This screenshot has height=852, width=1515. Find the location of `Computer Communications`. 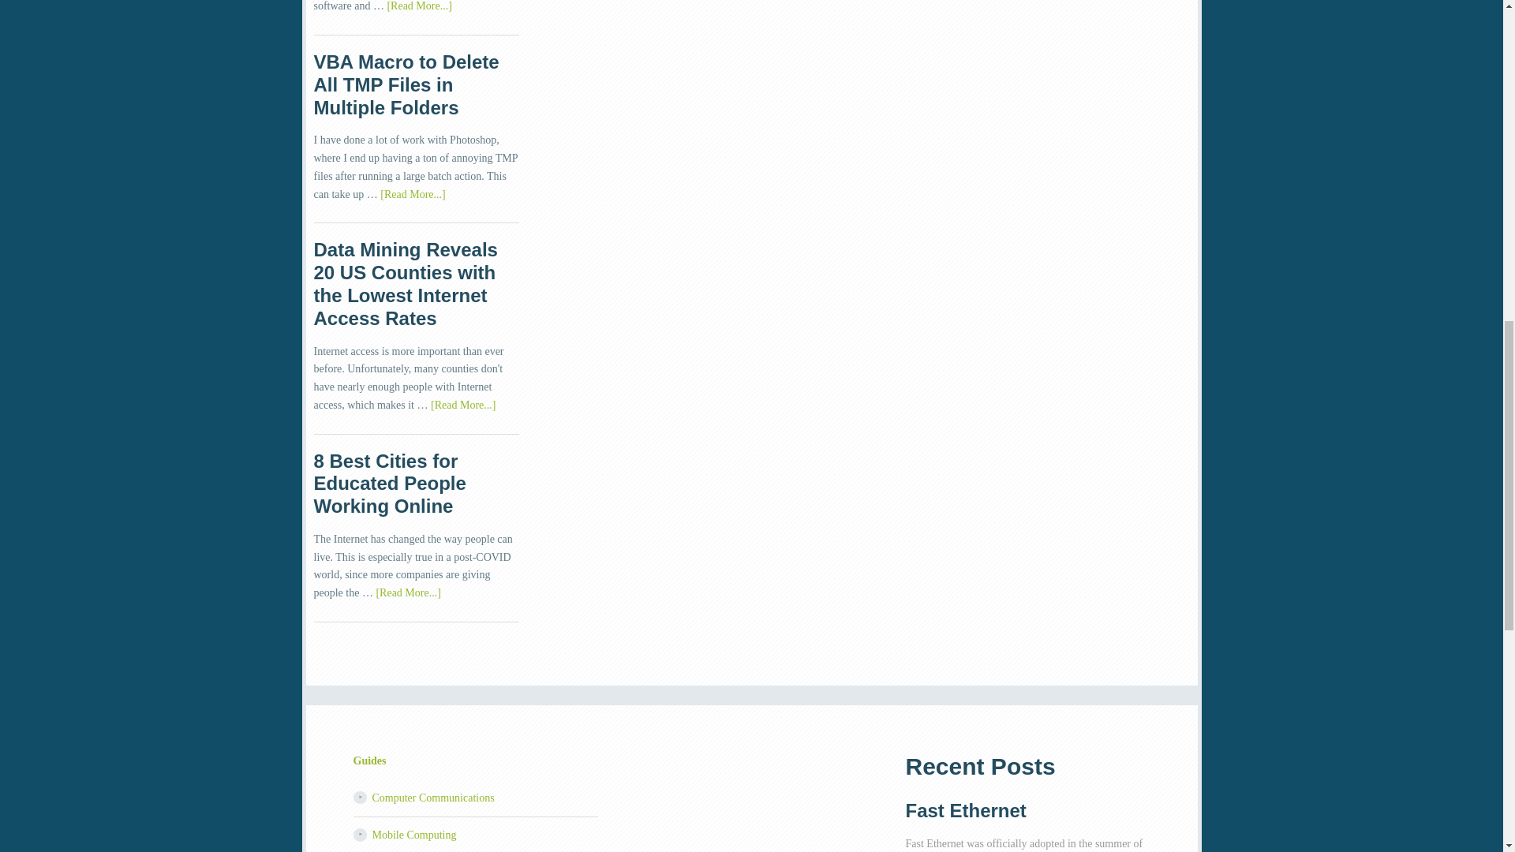

Computer Communications is located at coordinates (434, 798).